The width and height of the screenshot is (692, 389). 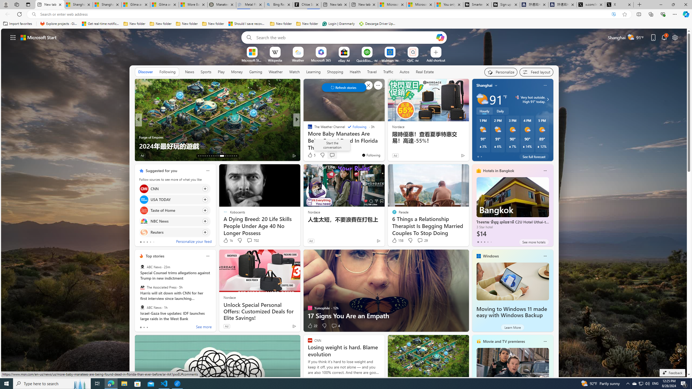 I want to click on 16 Like, so click(x=310, y=156).